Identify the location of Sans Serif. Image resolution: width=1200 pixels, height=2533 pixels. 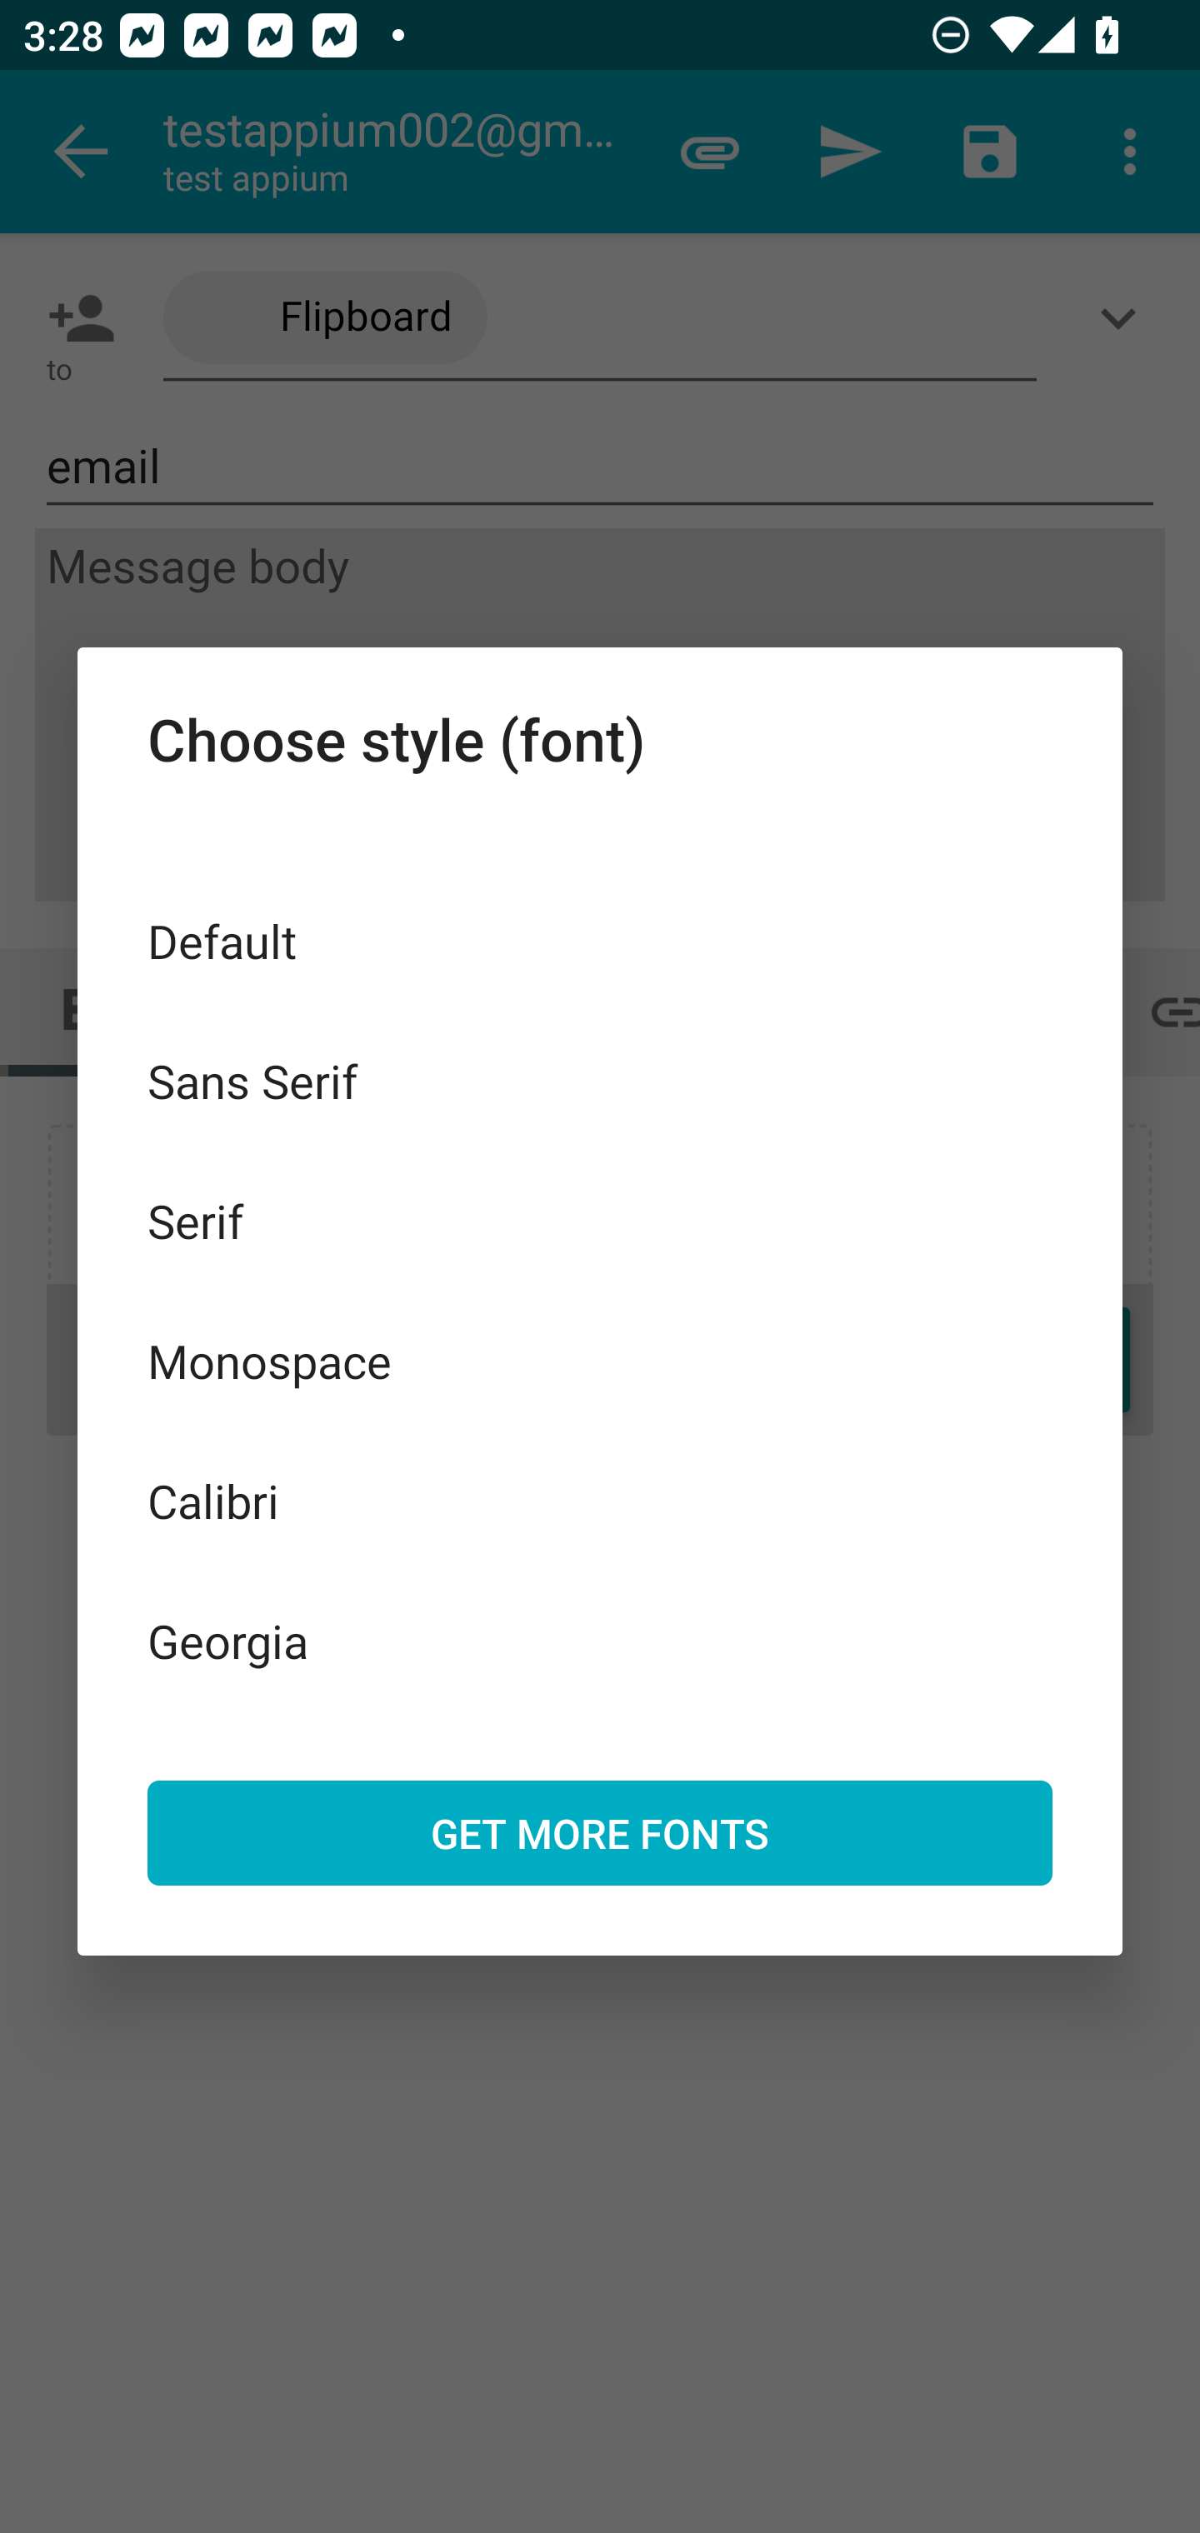
(600, 1080).